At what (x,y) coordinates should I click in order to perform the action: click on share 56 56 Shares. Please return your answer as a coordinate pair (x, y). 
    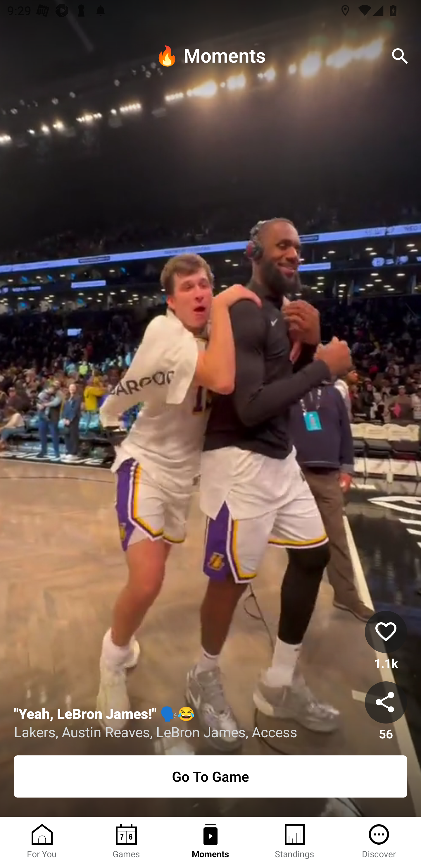
    Looking at the image, I should click on (386, 711).